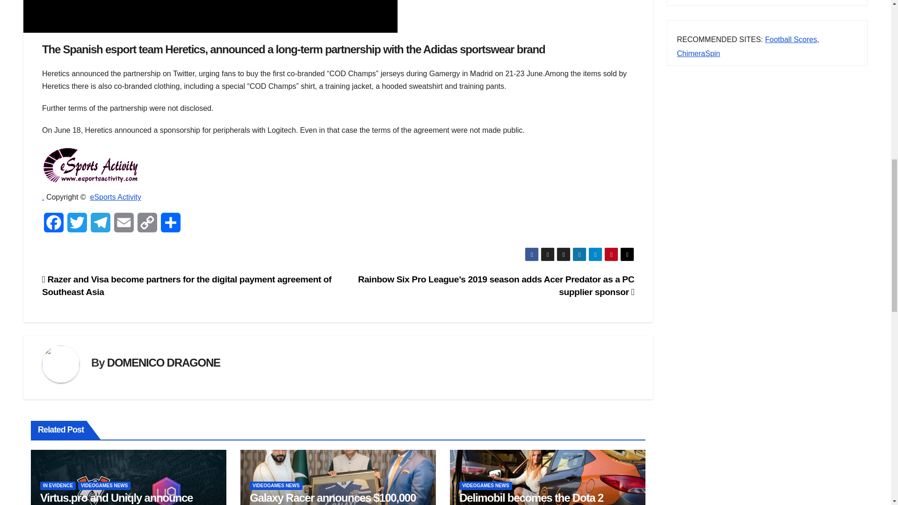 This screenshot has height=505, width=898. I want to click on eSports Activity, so click(115, 196).